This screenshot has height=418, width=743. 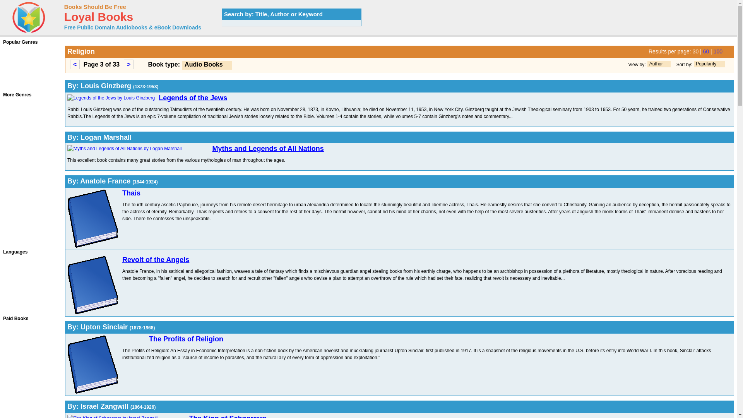 I want to click on 100, so click(x=717, y=51).